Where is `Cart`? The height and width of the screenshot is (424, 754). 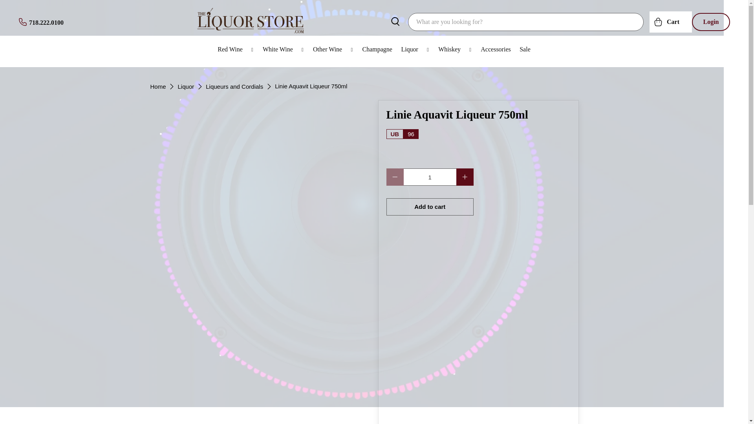 Cart is located at coordinates (671, 22).